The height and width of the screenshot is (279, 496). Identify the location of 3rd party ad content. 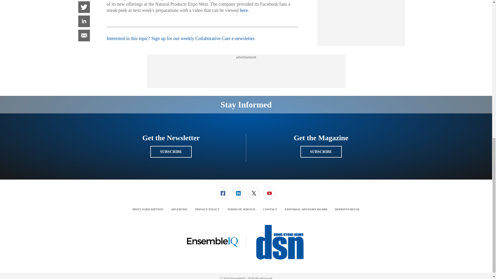
(361, 1).